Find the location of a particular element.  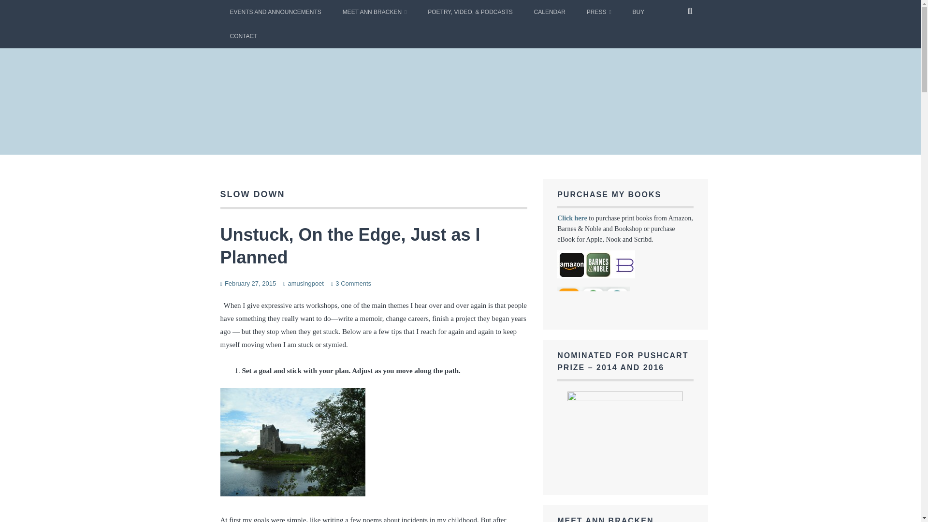

MEET ANN BRACKEN is located at coordinates (375, 12).